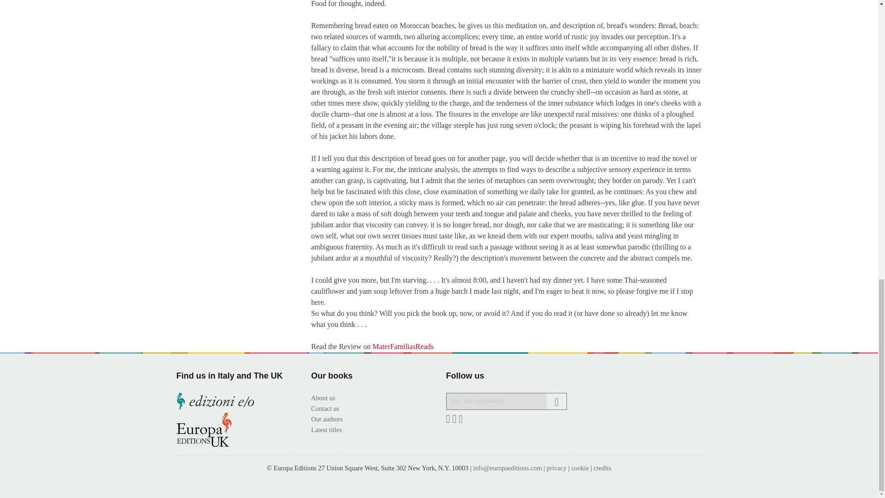 This screenshot has width=885, height=498. I want to click on About us, so click(323, 397).